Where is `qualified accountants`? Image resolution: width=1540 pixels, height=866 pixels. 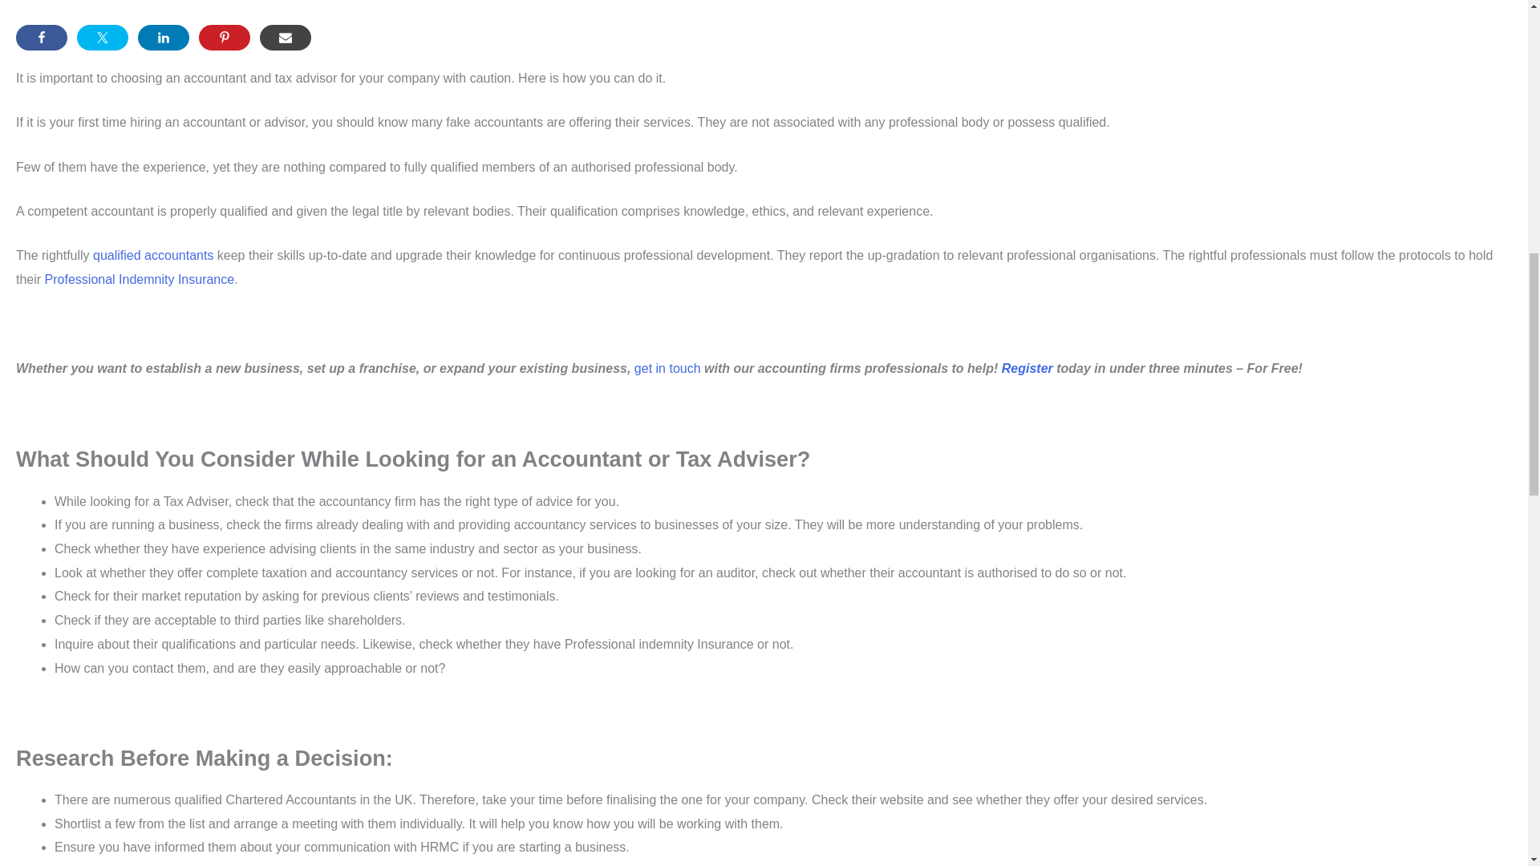
qualified accountants is located at coordinates (152, 255).